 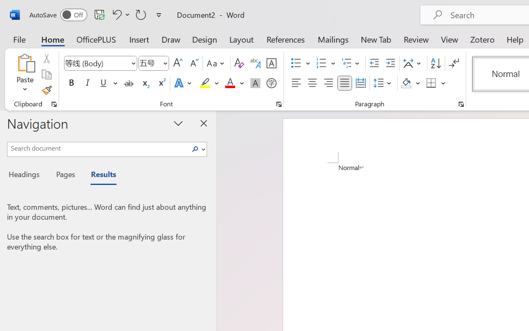 I want to click on Format Painter, so click(x=46, y=90).